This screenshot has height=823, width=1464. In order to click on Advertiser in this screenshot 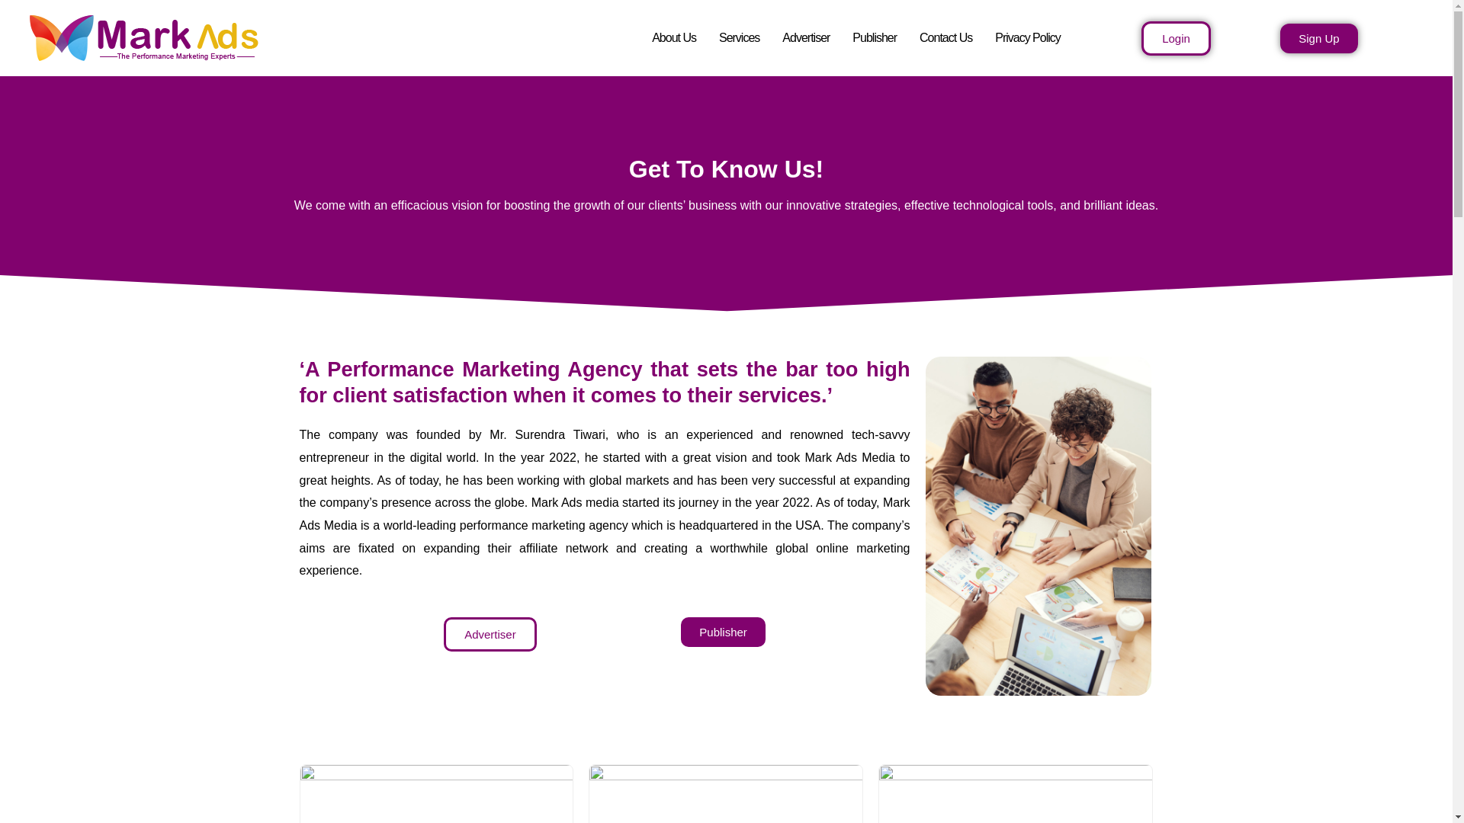, I will do `click(805, 38)`.